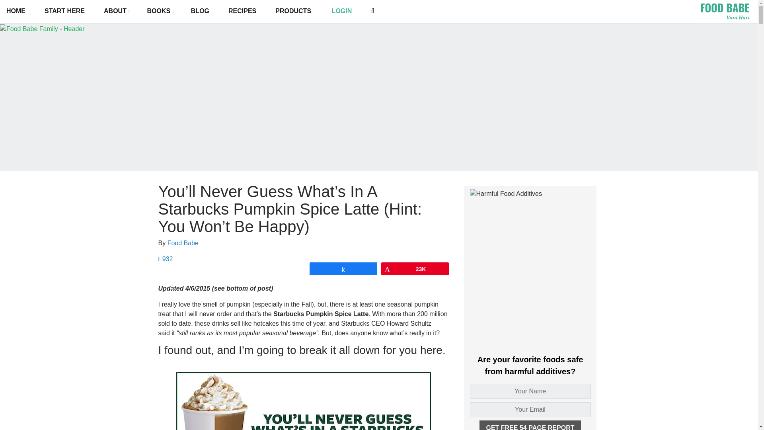 The height and width of the screenshot is (430, 764). What do you see at coordinates (160, 11) in the screenshot?
I see `BOOKS` at bounding box center [160, 11].